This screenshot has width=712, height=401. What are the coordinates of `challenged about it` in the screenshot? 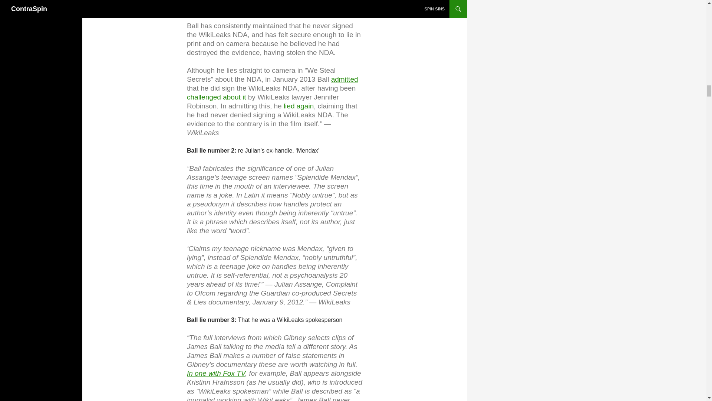 It's located at (217, 97).